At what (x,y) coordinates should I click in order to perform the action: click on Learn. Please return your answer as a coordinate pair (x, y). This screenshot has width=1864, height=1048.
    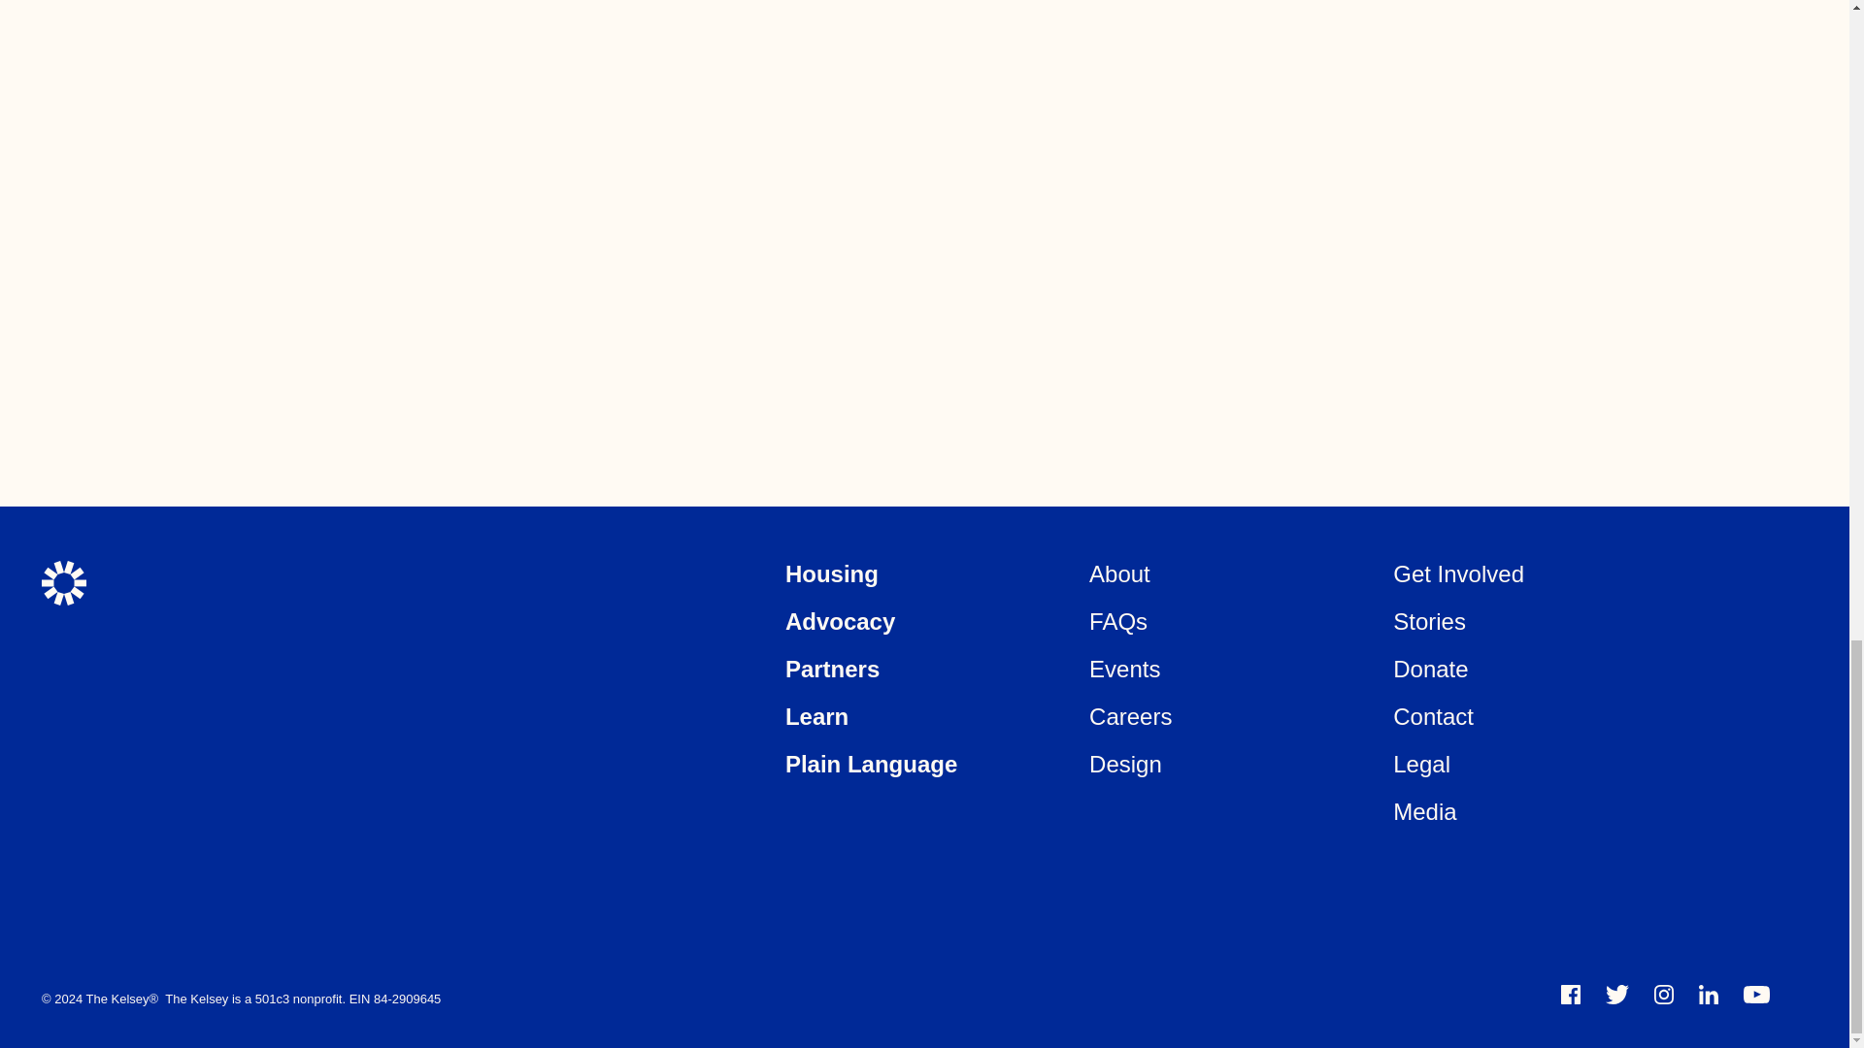
    Looking at the image, I should click on (815, 716).